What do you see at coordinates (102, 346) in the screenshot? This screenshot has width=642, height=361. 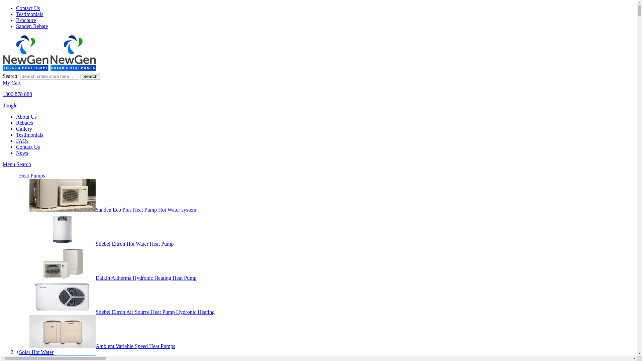 I see `Ambient Variable Speed Heat Pumps` at bounding box center [102, 346].